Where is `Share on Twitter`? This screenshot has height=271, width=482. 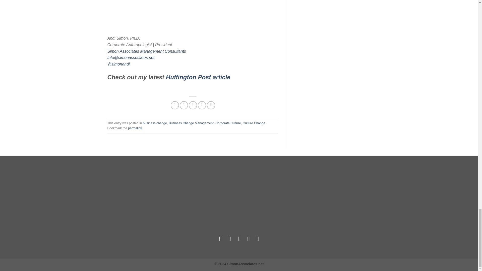 Share on Twitter is located at coordinates (184, 105).